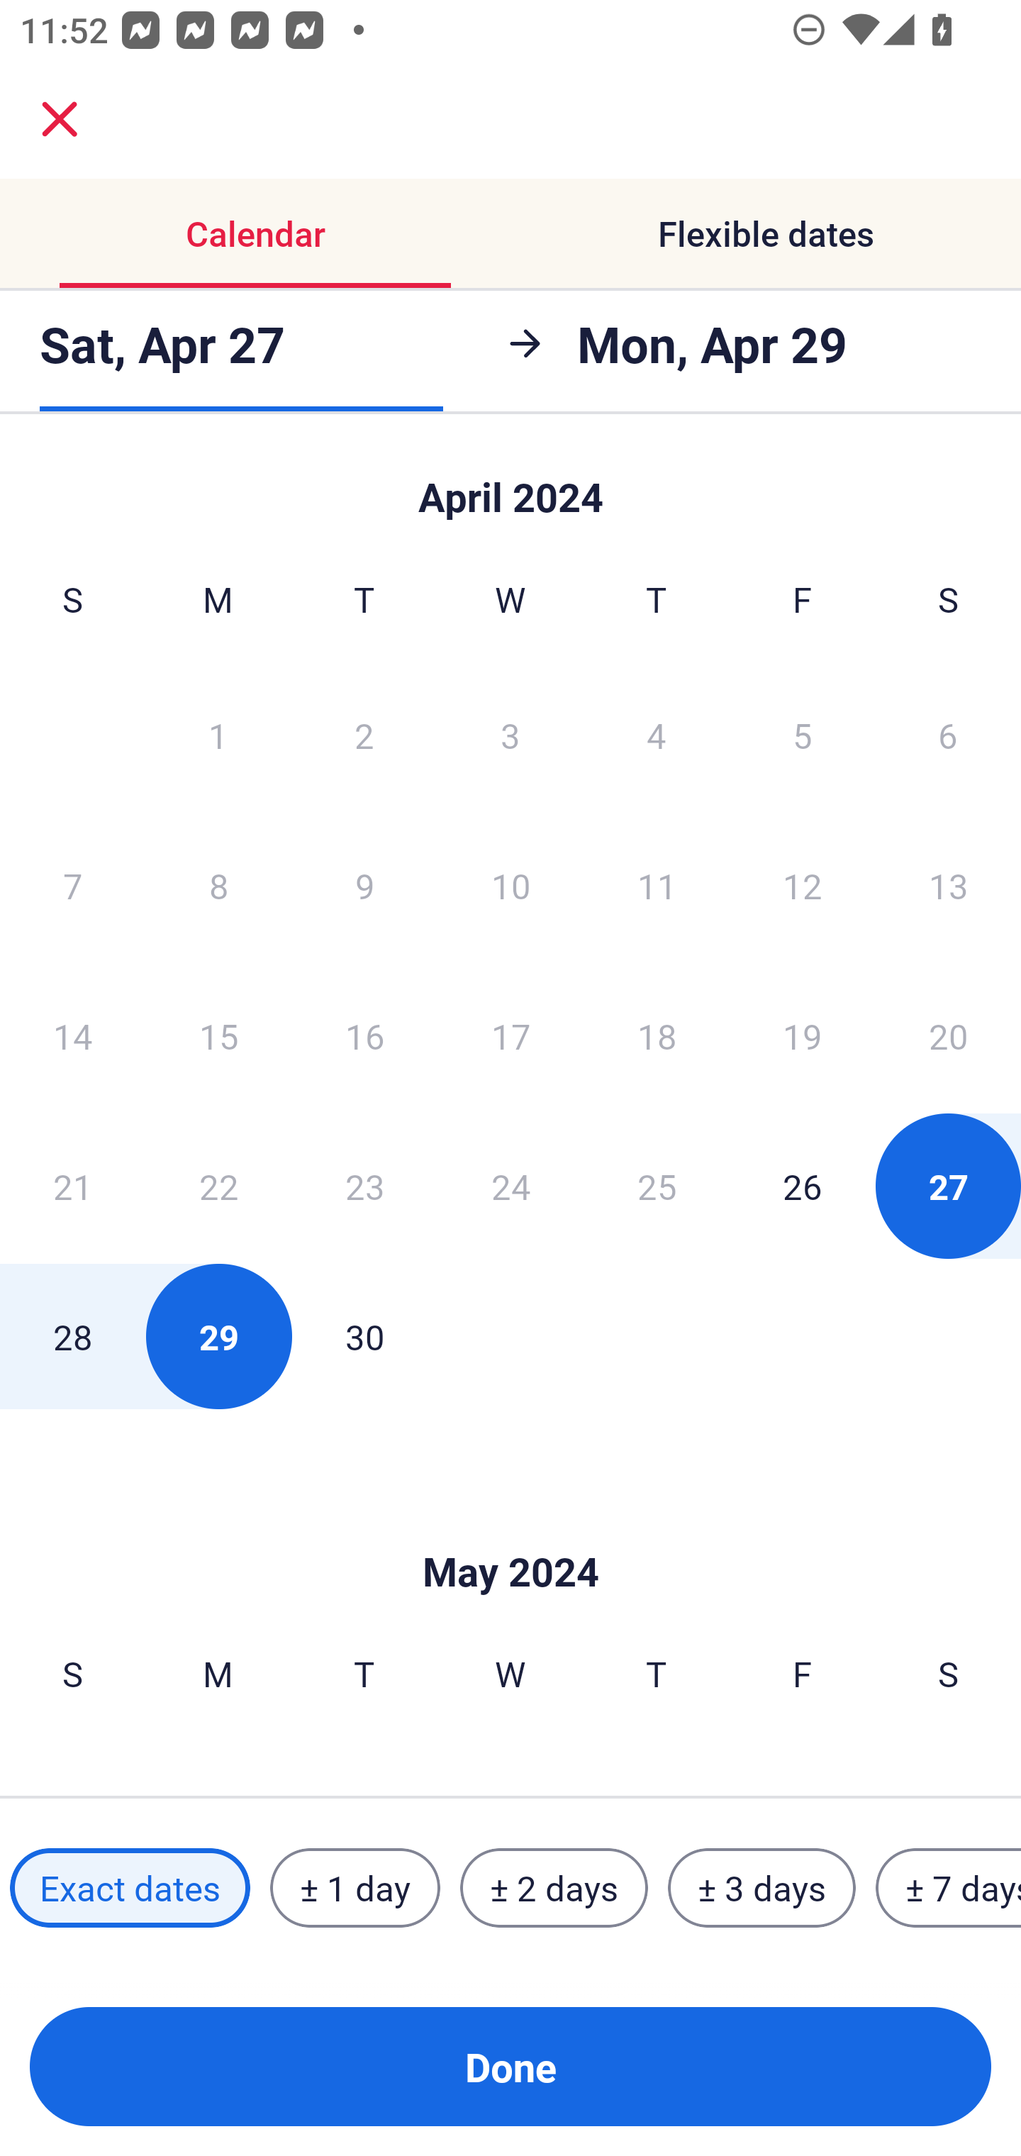 The height and width of the screenshot is (2156, 1021). What do you see at coordinates (803, 1035) in the screenshot?
I see `19 Friday, April 19, 2024` at bounding box center [803, 1035].